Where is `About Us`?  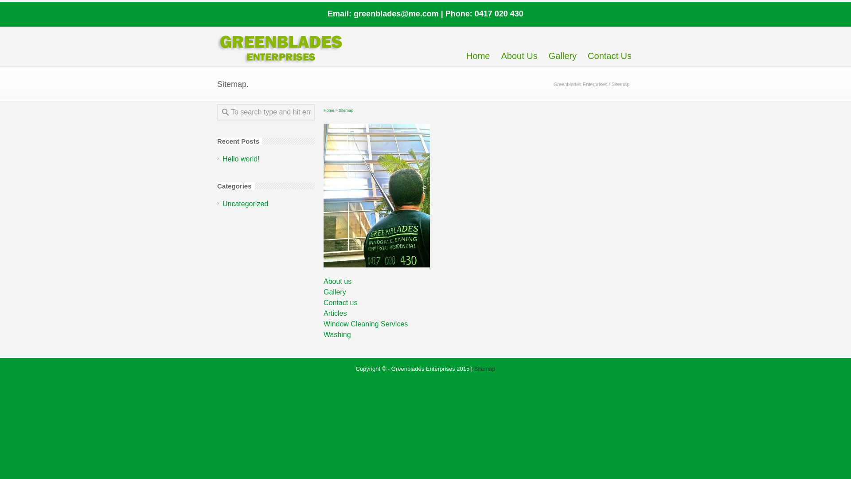 About Us is located at coordinates (519, 46).